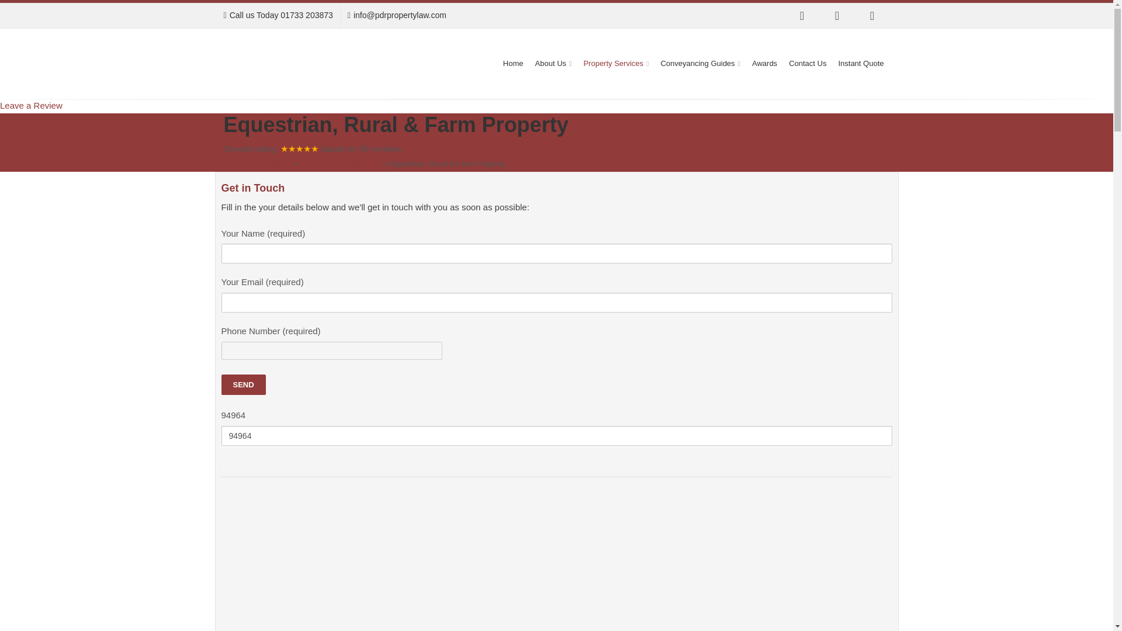 This screenshot has height=631, width=1122. I want to click on Call us Today 01733 203873, so click(278, 15).